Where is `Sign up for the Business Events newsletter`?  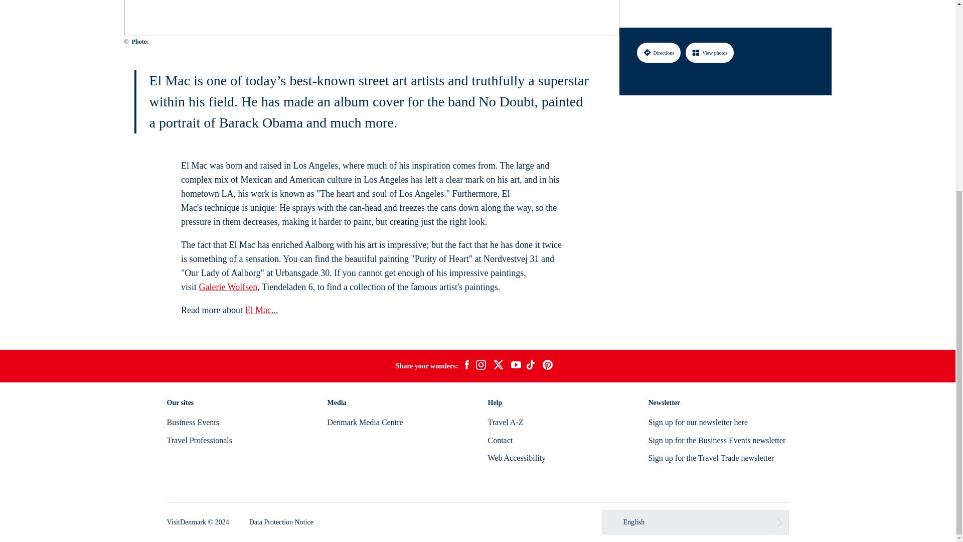 Sign up for the Business Events newsletter is located at coordinates (717, 440).